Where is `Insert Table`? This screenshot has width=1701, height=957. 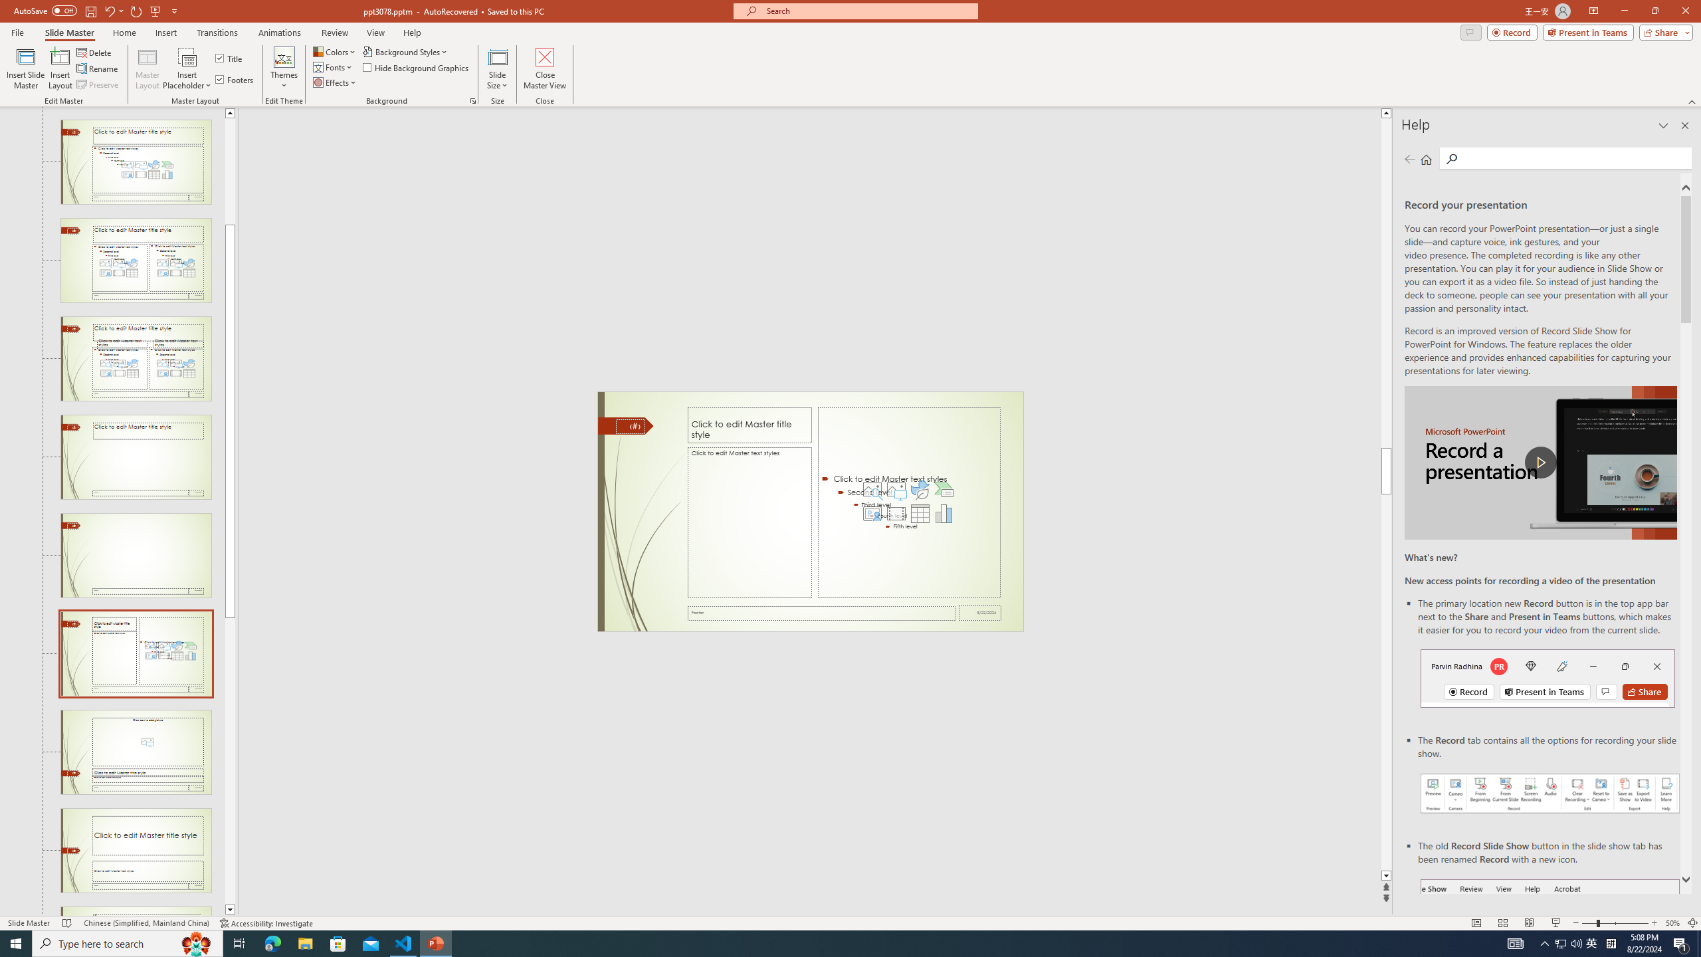
Insert Table is located at coordinates (920, 514).